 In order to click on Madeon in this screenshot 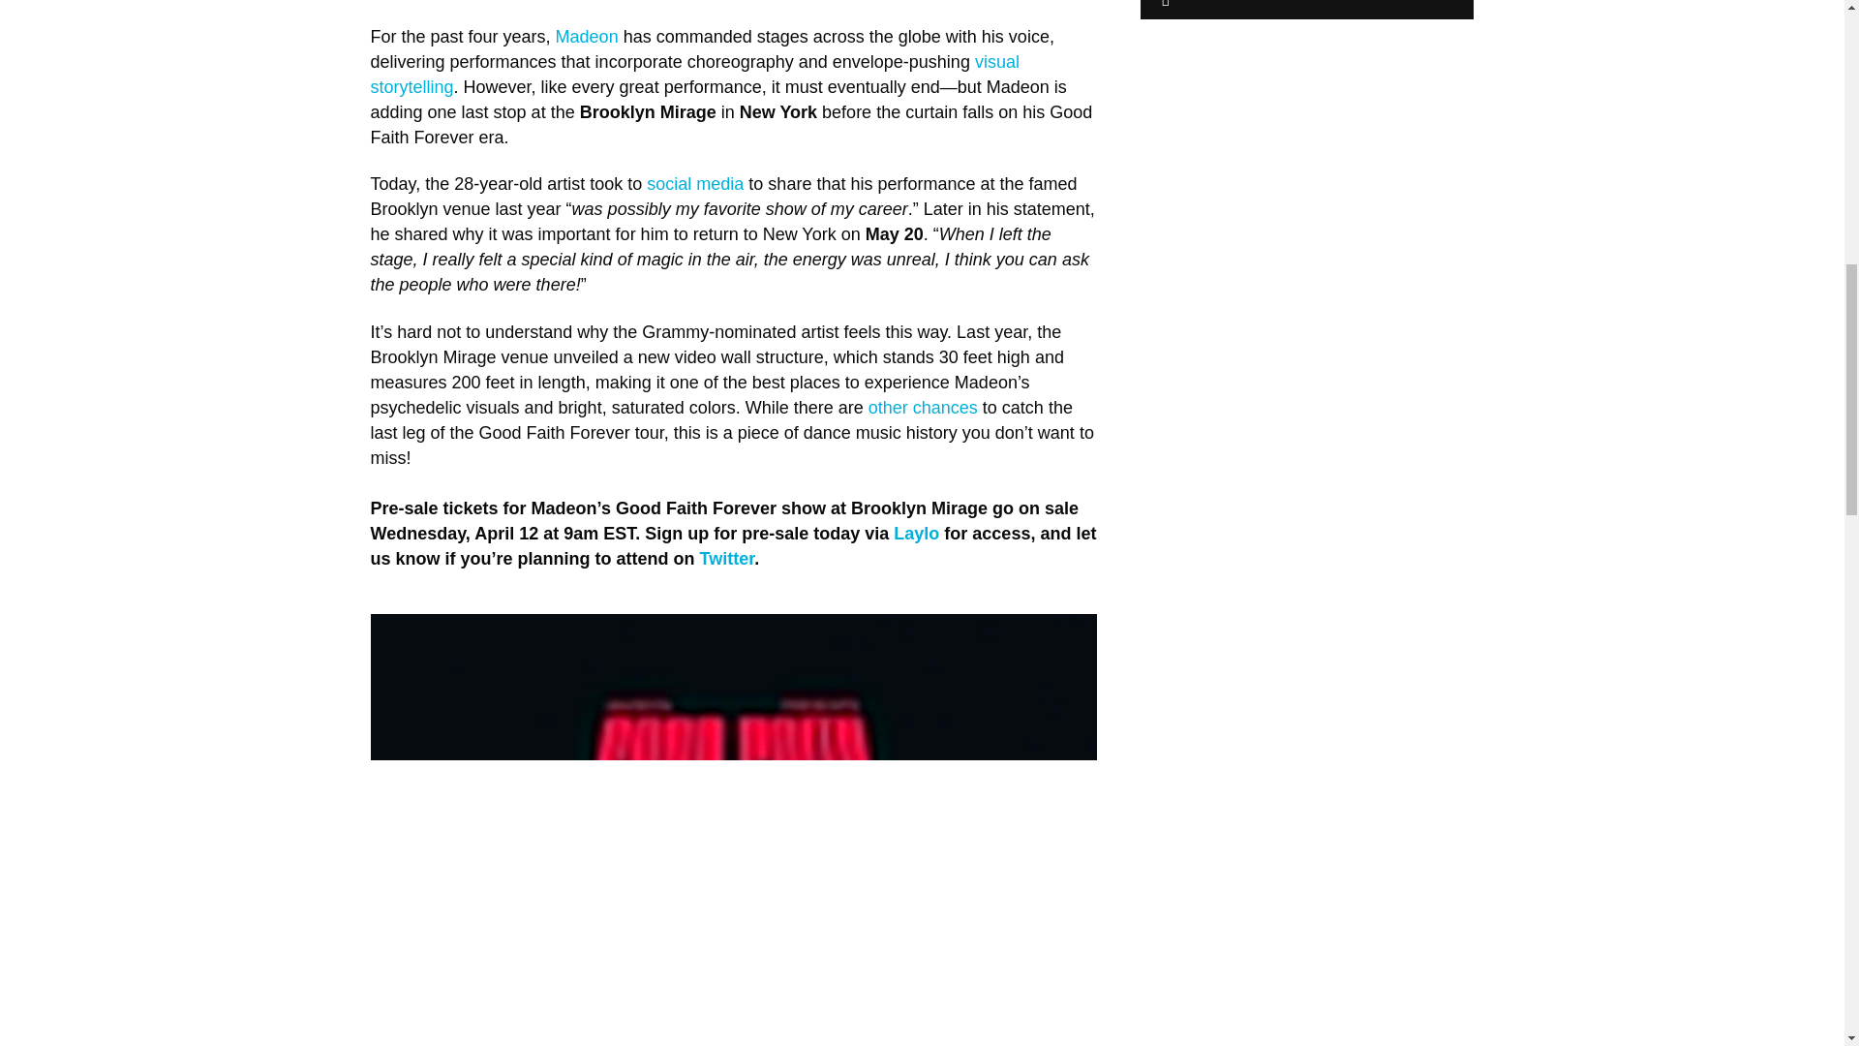, I will do `click(589, 37)`.